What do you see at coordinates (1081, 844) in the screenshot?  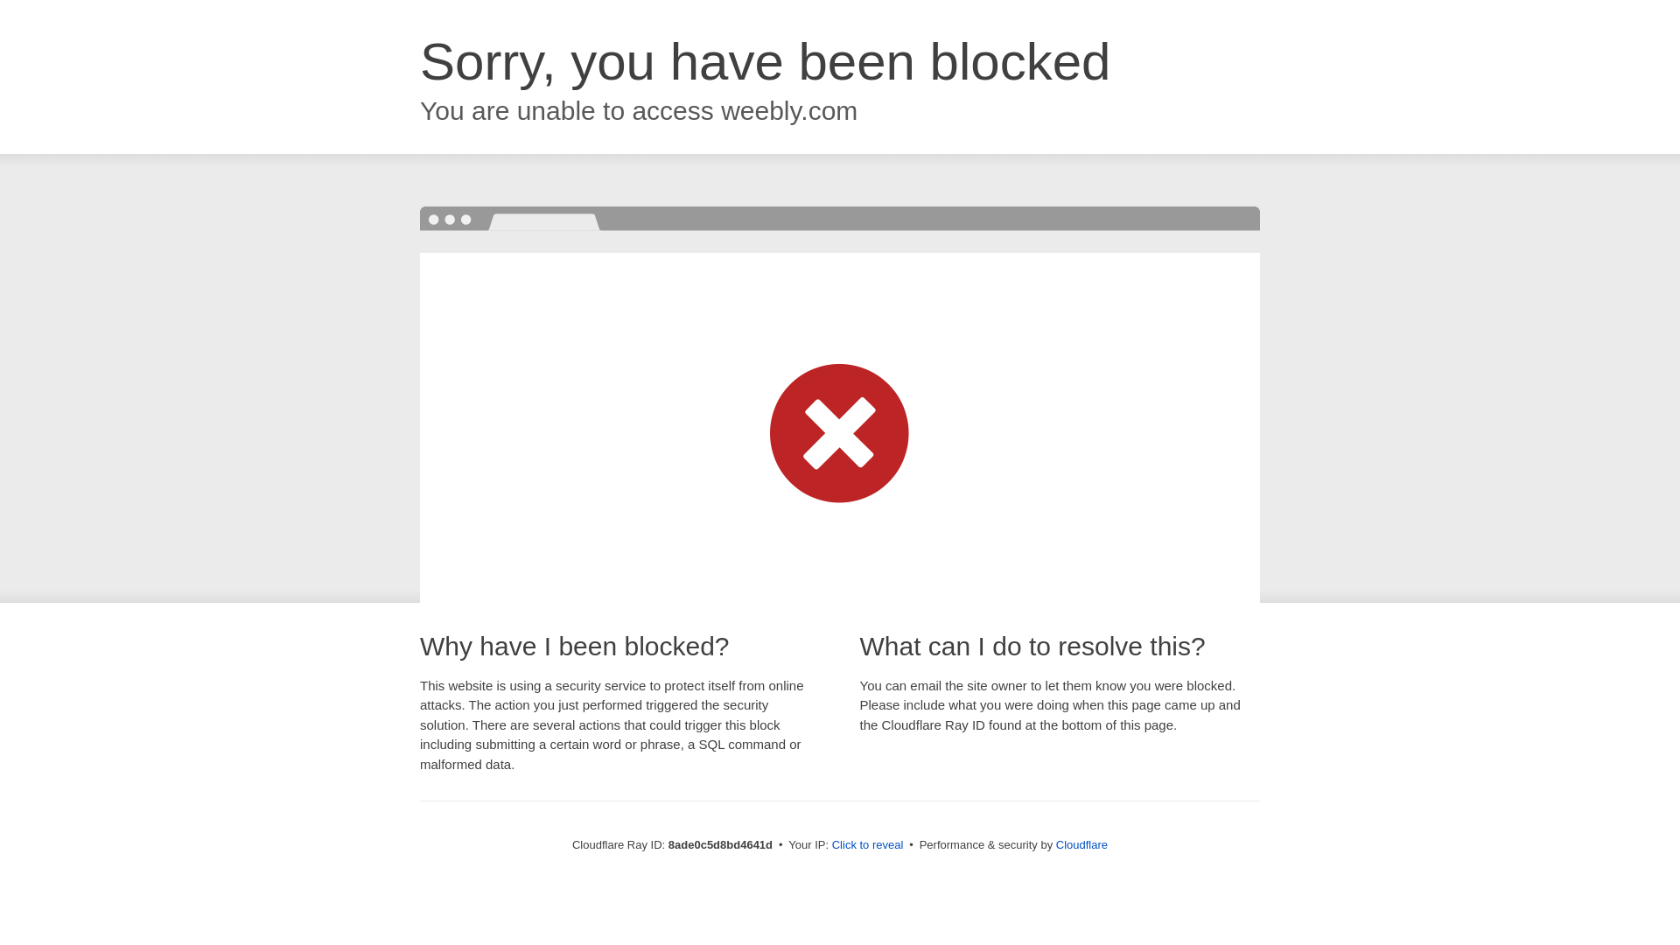 I see `Cloudflare` at bounding box center [1081, 844].